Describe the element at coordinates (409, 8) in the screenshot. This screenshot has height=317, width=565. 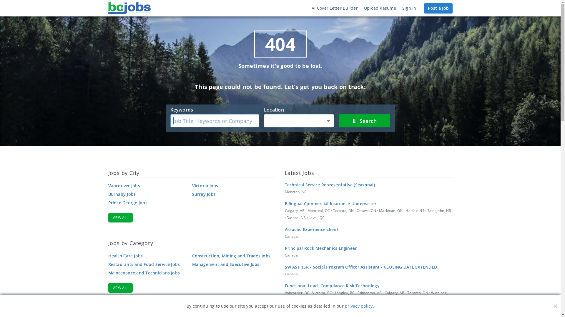
I see `Sign In` at that location.